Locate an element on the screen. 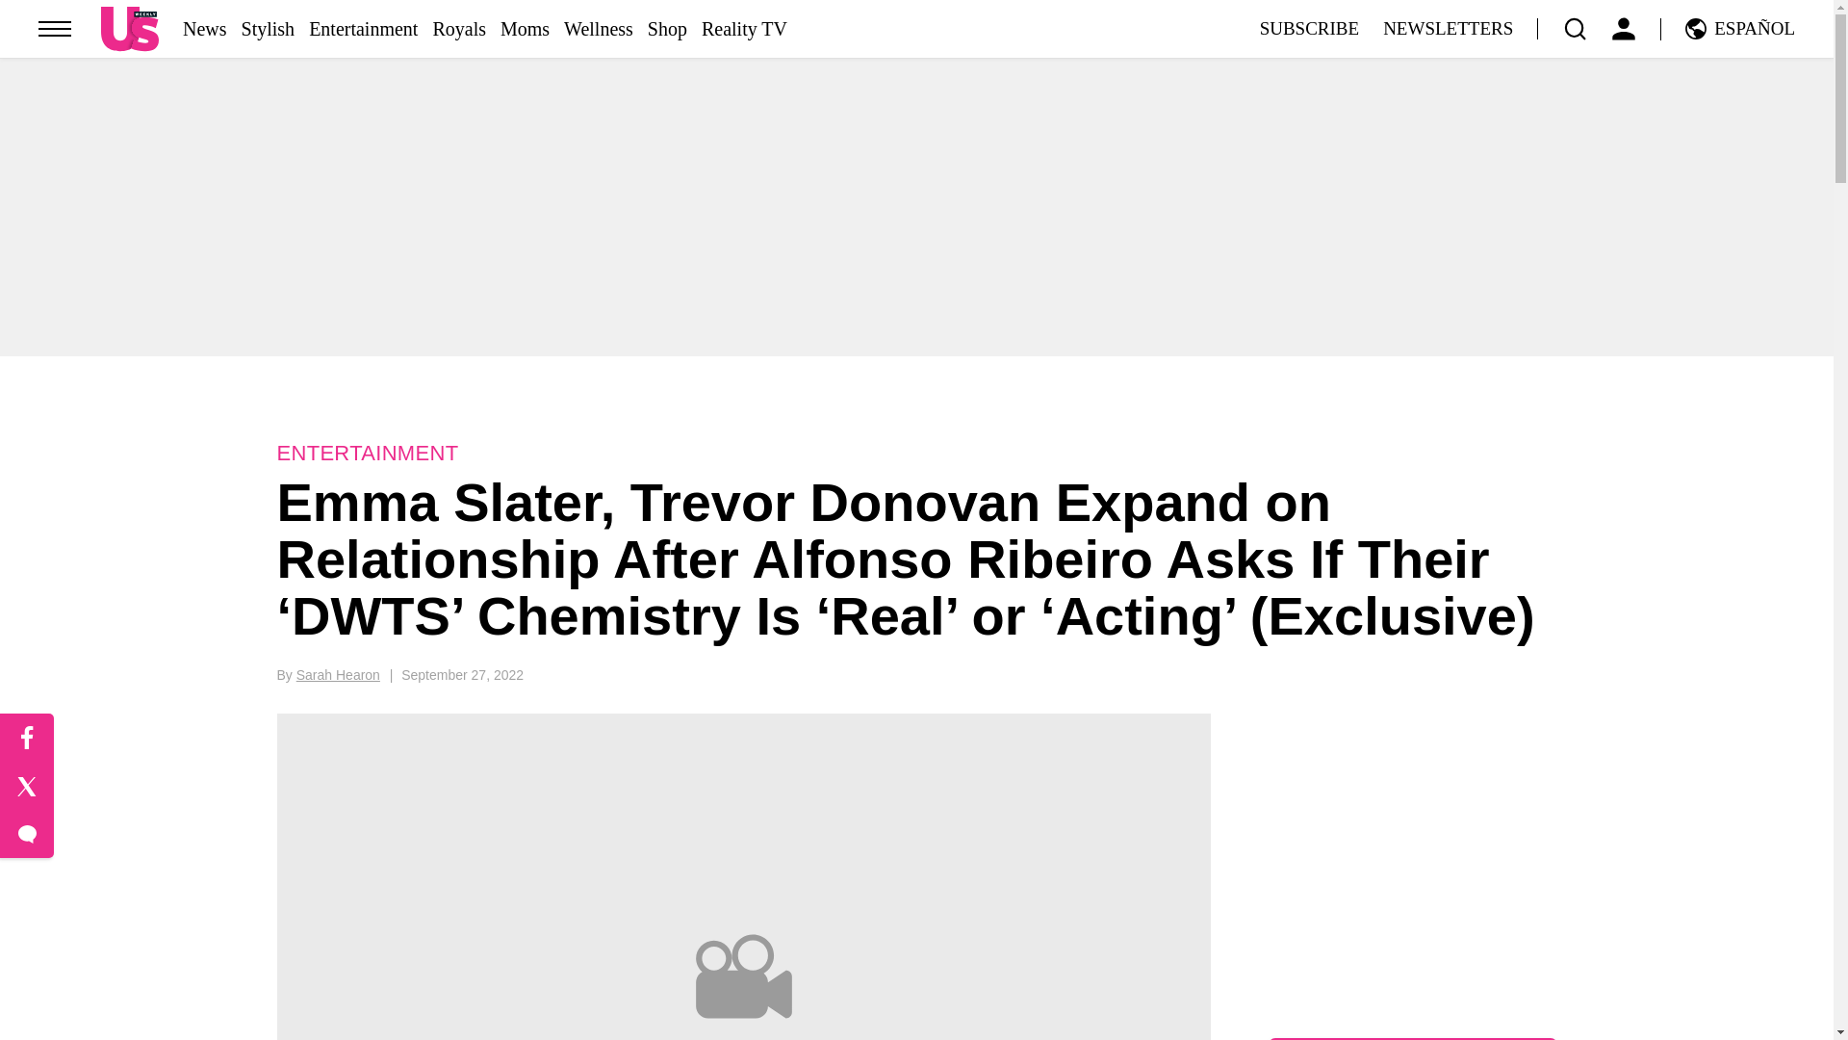 The height and width of the screenshot is (1040, 1848). Click to share on Twitter is located at coordinates (27, 786).